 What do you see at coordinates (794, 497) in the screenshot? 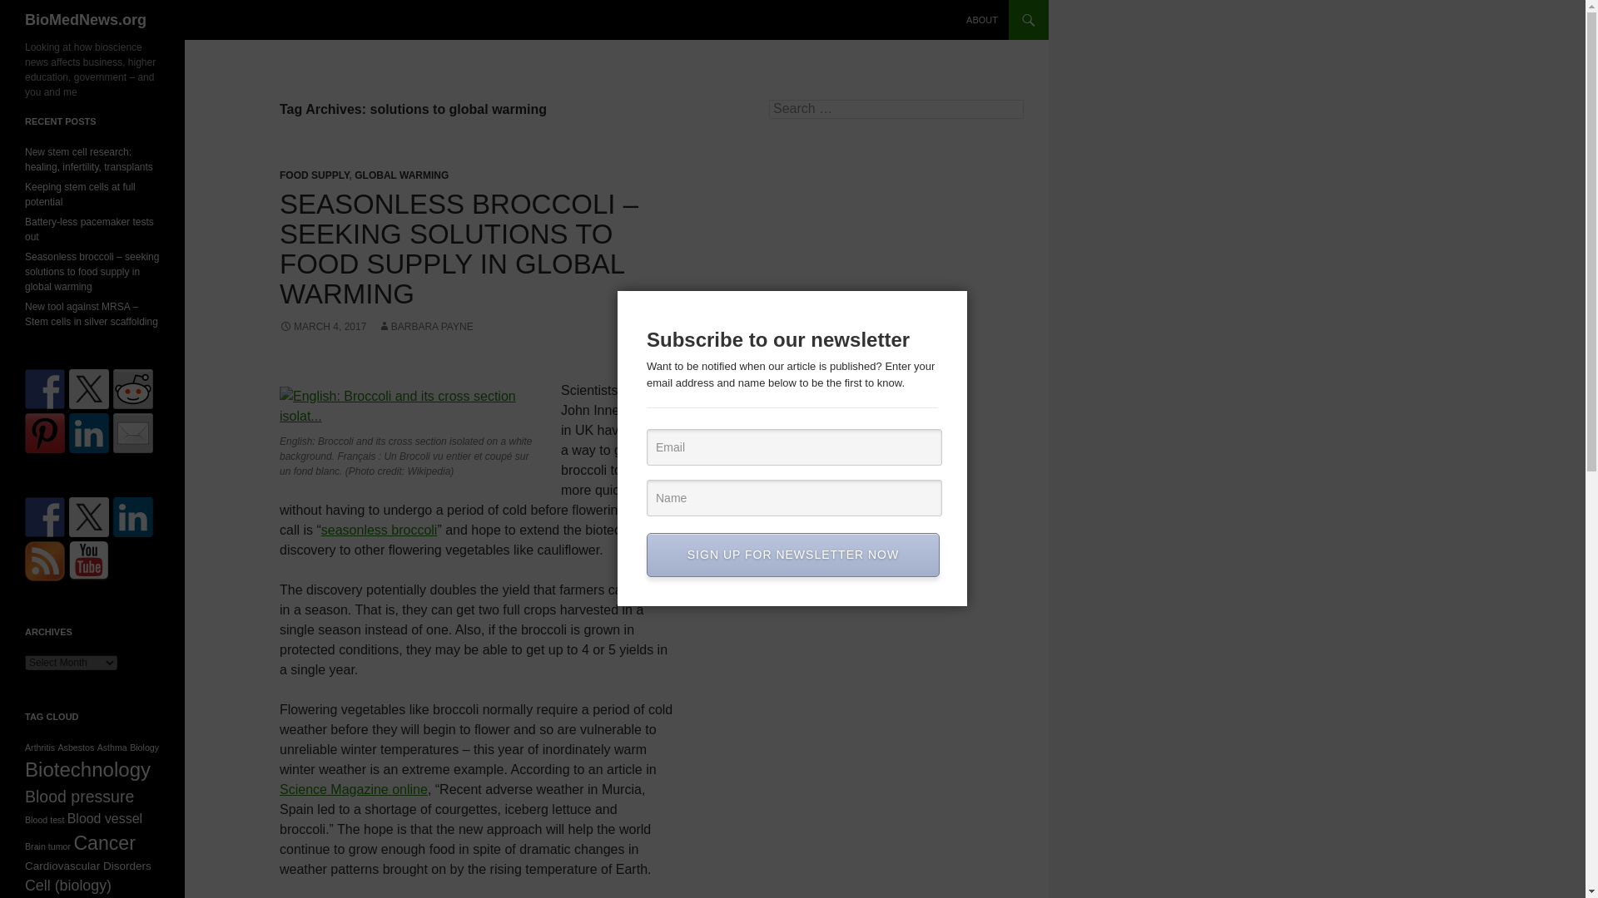
I see `Name` at bounding box center [794, 497].